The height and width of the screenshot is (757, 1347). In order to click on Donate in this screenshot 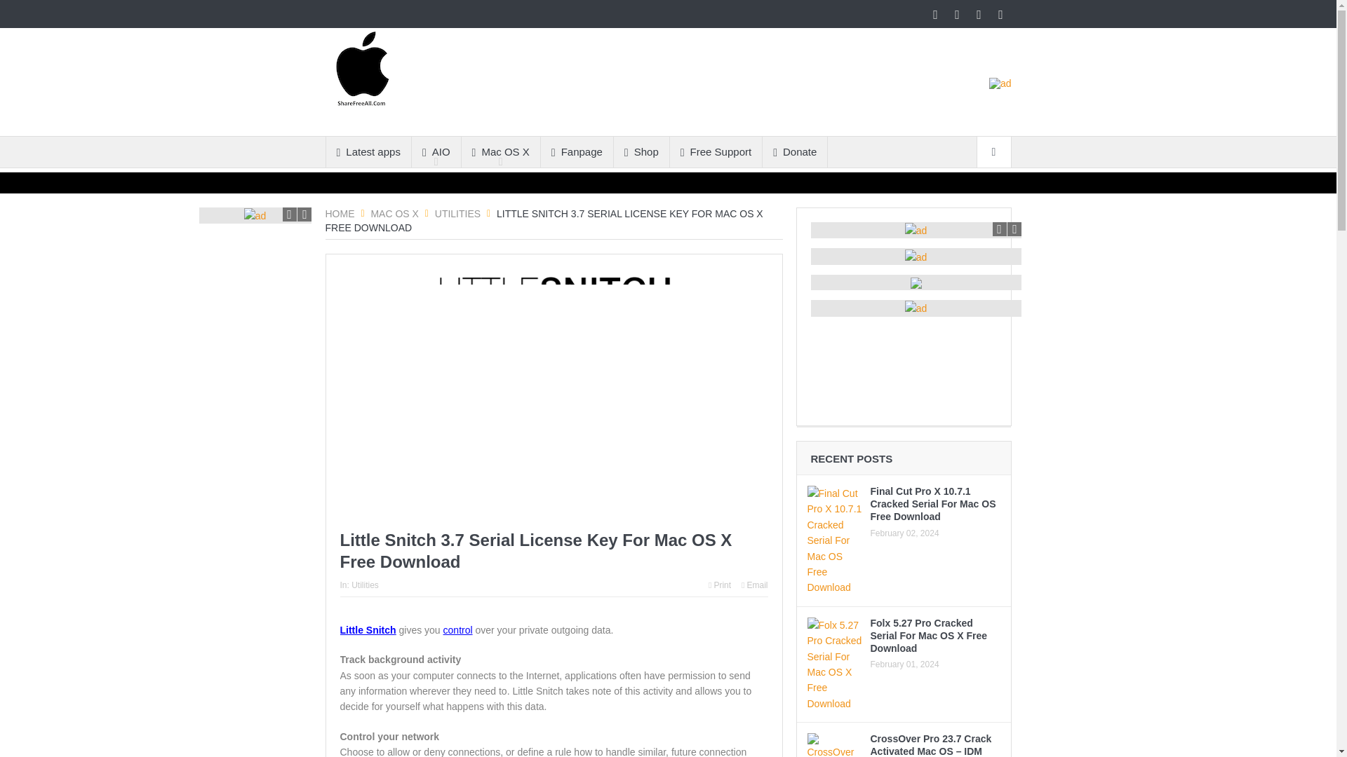, I will do `click(794, 151)`.